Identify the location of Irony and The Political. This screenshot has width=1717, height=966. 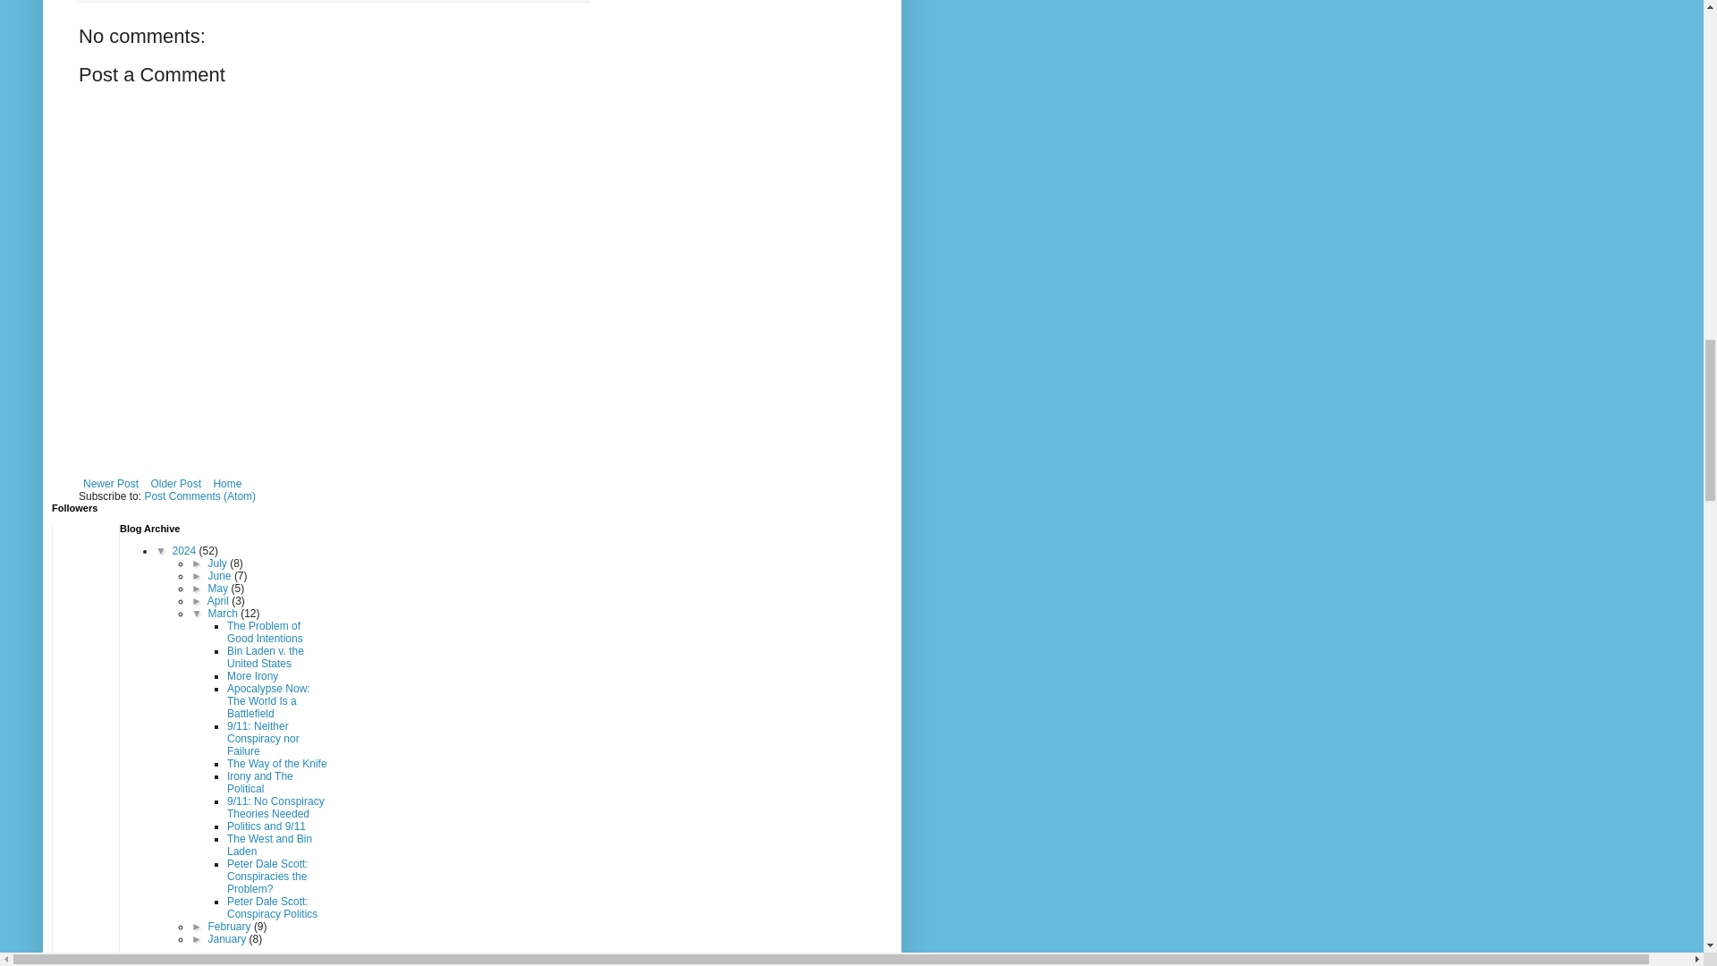
(259, 782).